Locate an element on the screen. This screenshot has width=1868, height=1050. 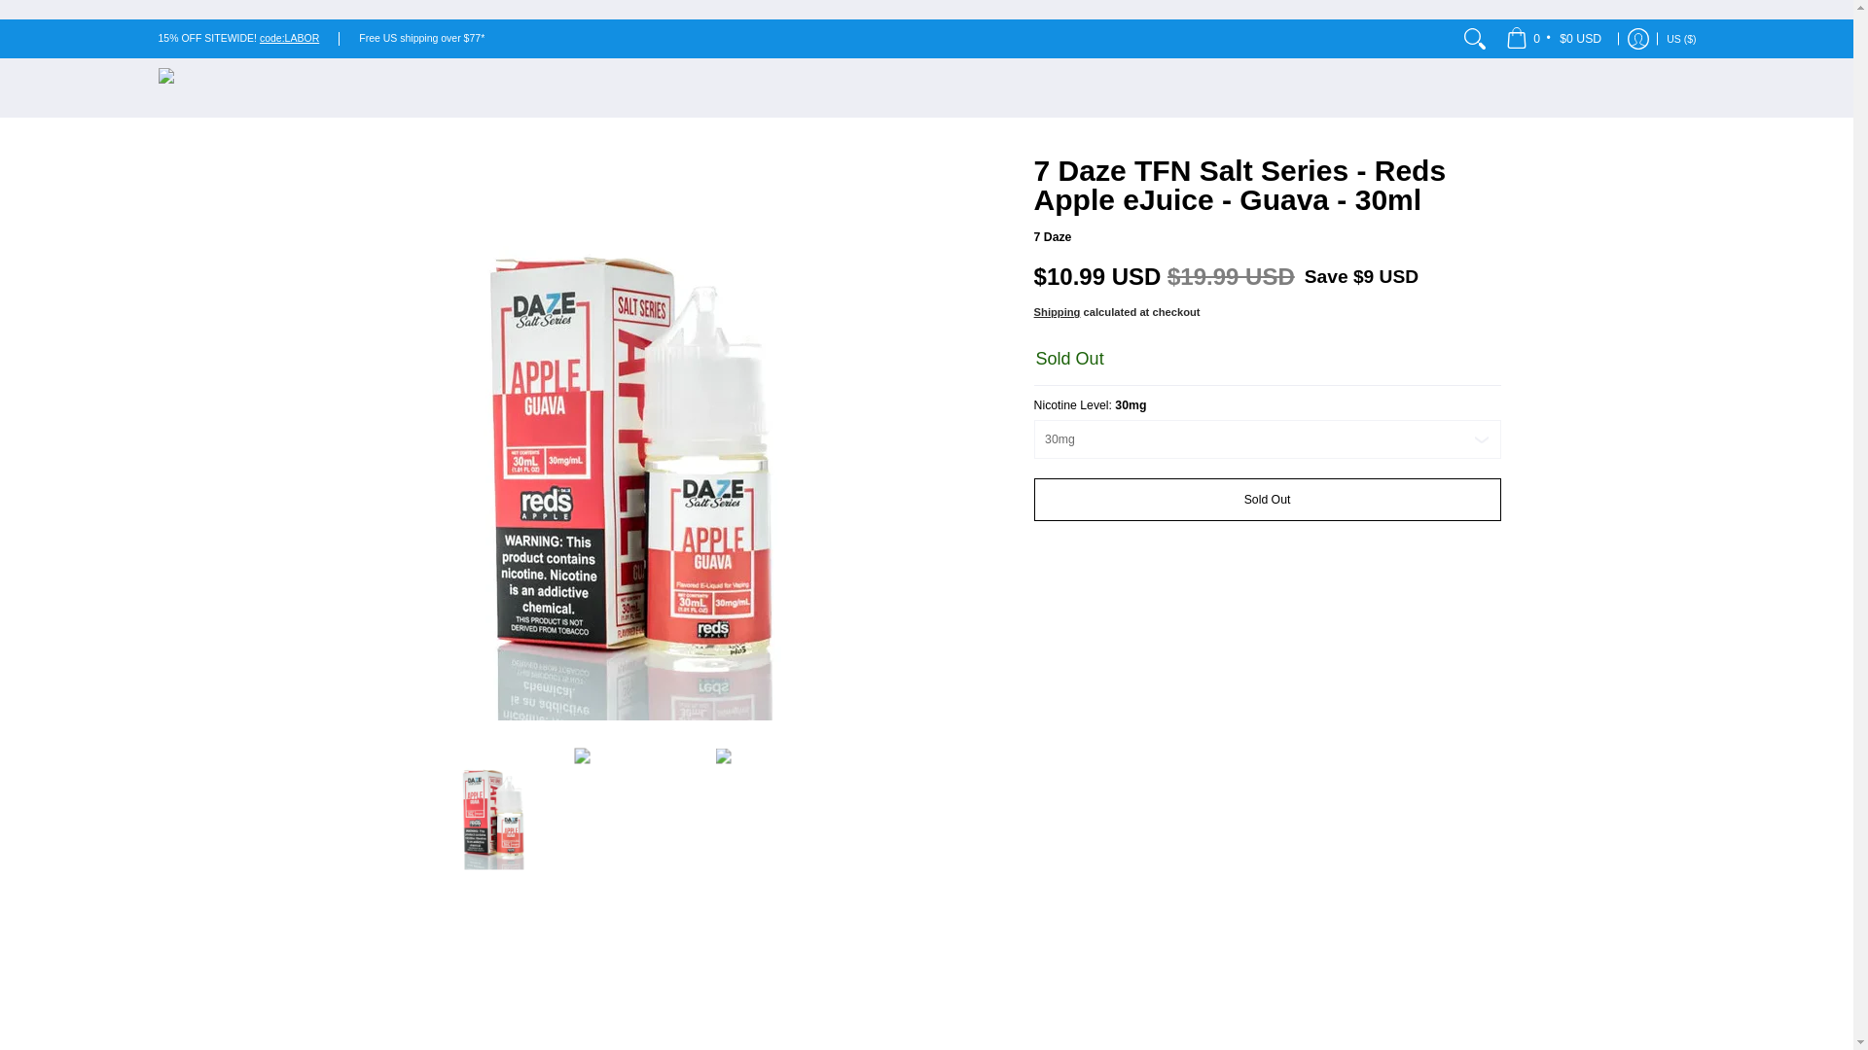
Cart is located at coordinates (1555, 39).